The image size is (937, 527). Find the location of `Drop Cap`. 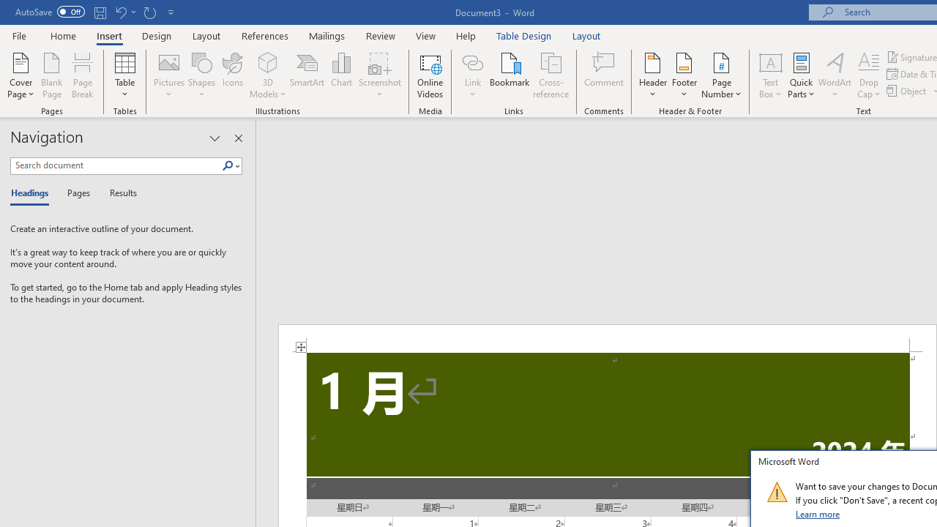

Drop Cap is located at coordinates (869, 75).